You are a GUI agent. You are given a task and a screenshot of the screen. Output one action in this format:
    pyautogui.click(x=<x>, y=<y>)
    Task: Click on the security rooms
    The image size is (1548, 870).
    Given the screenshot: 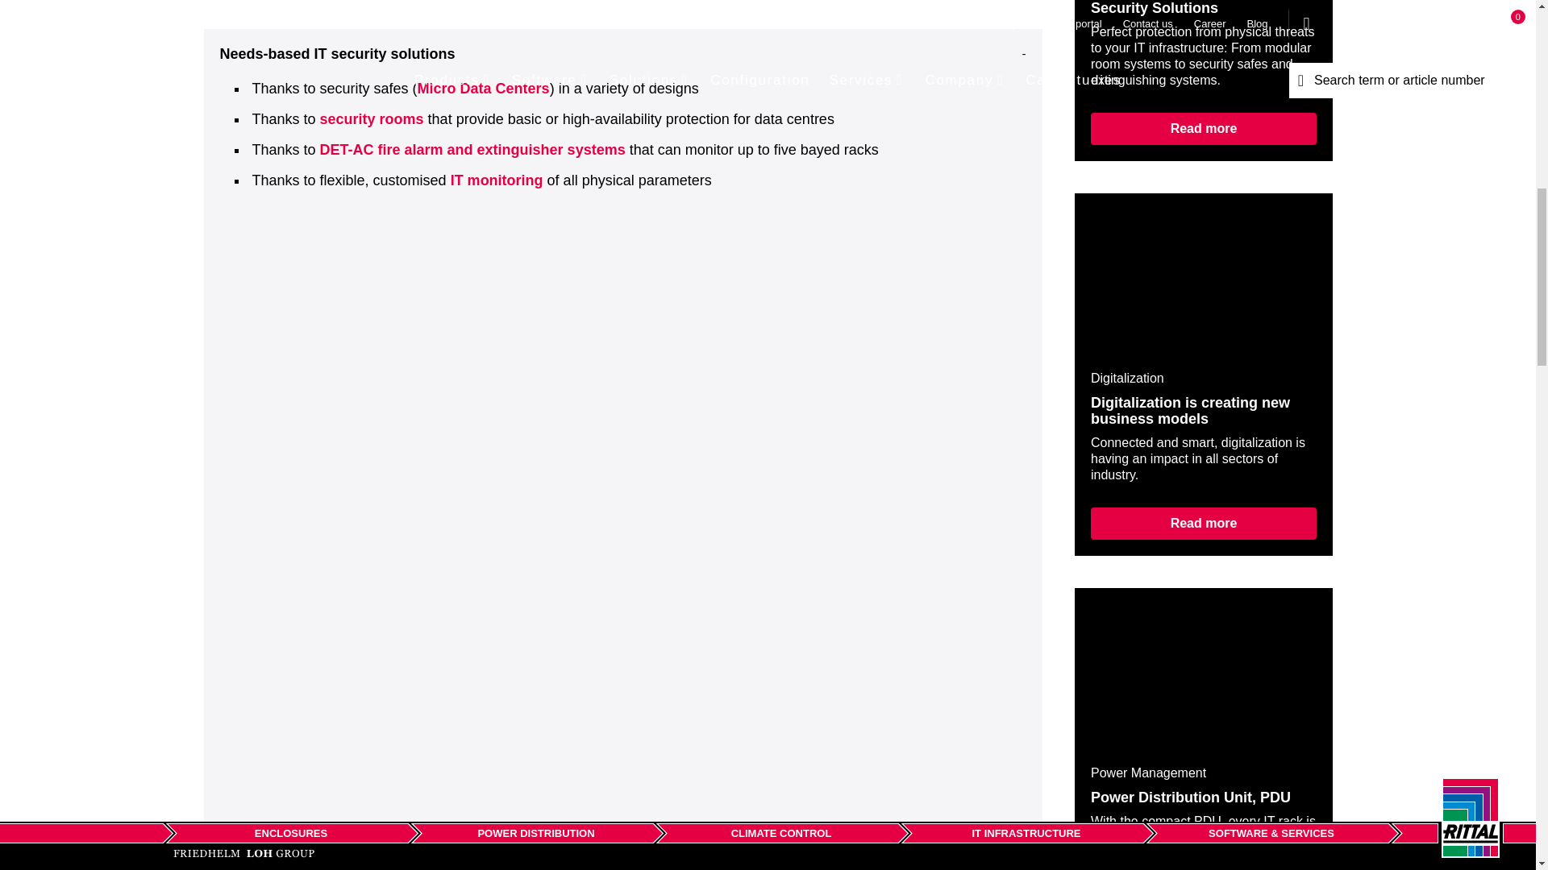 What is the action you would take?
    pyautogui.click(x=372, y=119)
    